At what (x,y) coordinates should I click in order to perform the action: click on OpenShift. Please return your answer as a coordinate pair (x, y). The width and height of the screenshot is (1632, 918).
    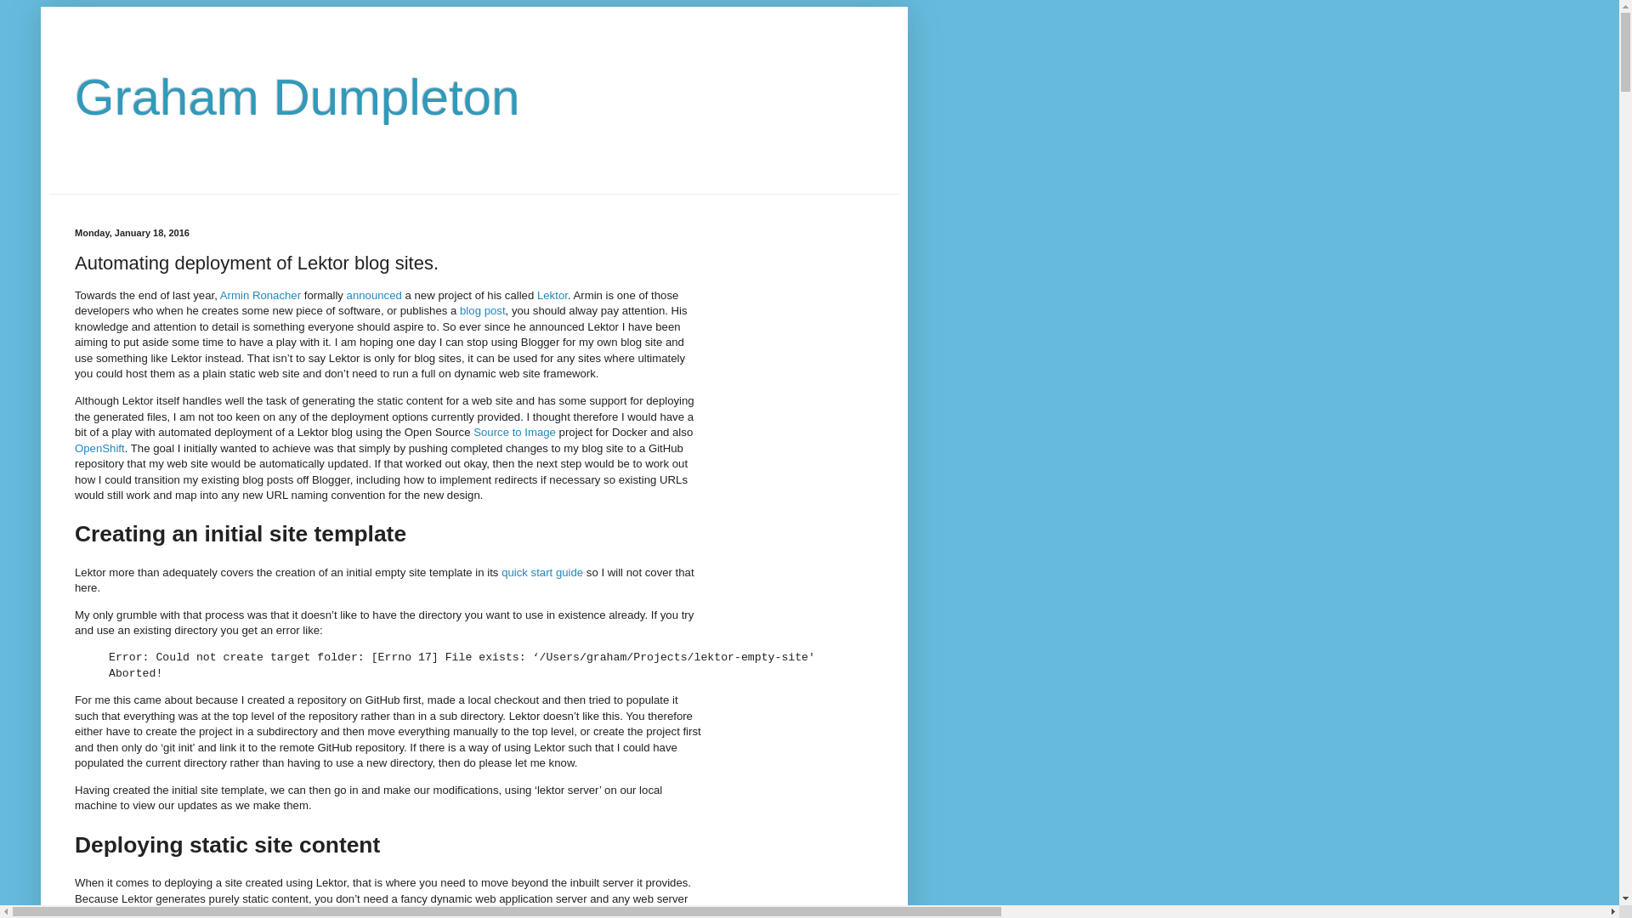
    Looking at the image, I should click on (100, 449).